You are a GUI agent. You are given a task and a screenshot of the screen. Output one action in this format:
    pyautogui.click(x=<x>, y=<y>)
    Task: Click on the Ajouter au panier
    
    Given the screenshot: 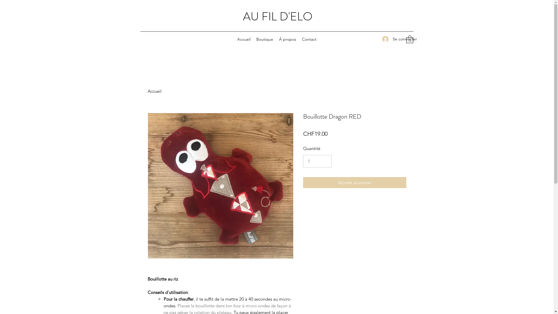 What is the action you would take?
    pyautogui.click(x=355, y=183)
    